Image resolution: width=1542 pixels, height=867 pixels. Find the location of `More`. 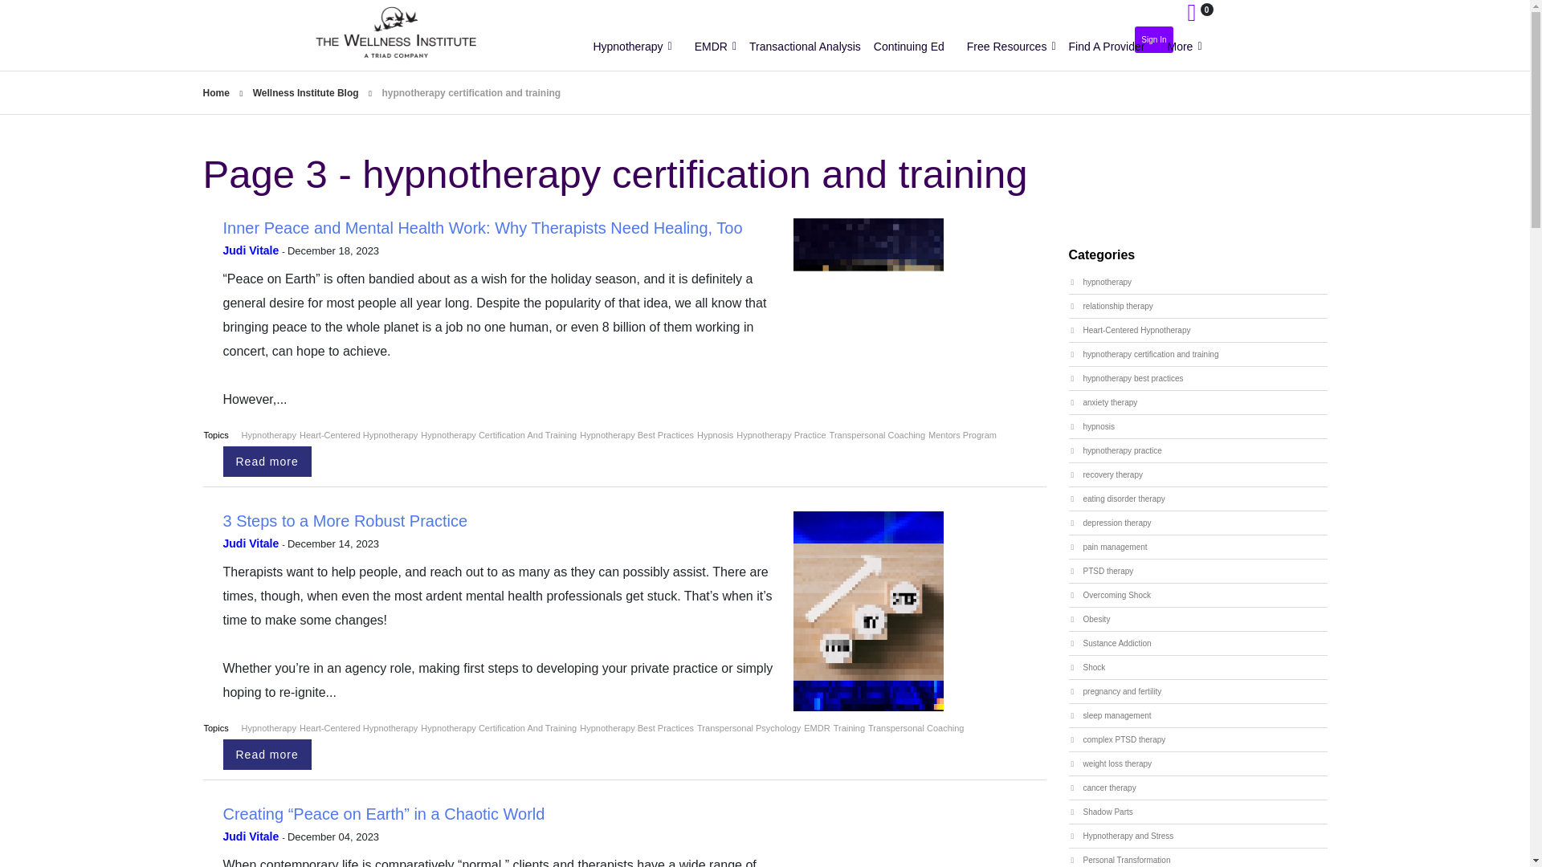

More is located at coordinates (1184, 49).